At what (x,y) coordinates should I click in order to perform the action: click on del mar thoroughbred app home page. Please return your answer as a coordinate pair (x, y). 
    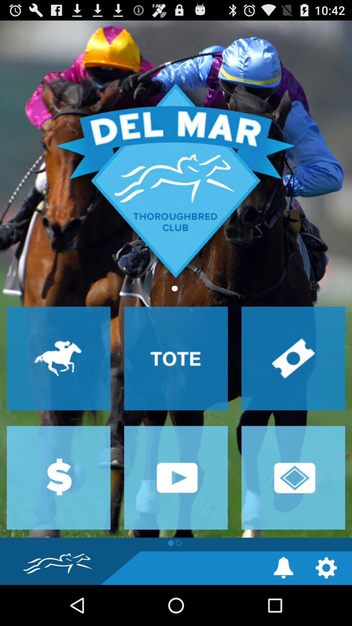
    Looking at the image, I should click on (176, 279).